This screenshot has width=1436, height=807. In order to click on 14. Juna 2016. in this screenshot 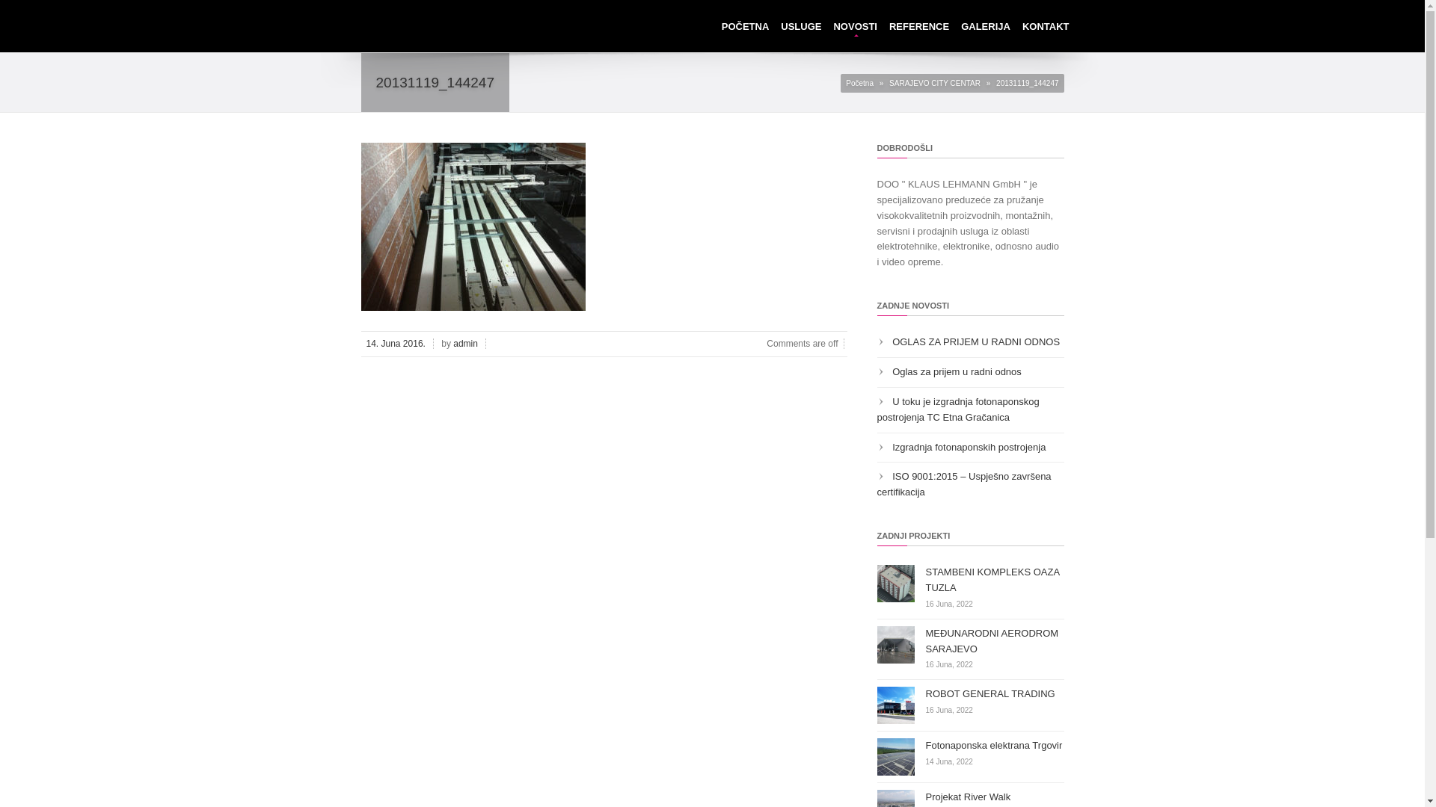, I will do `click(396, 344)`.